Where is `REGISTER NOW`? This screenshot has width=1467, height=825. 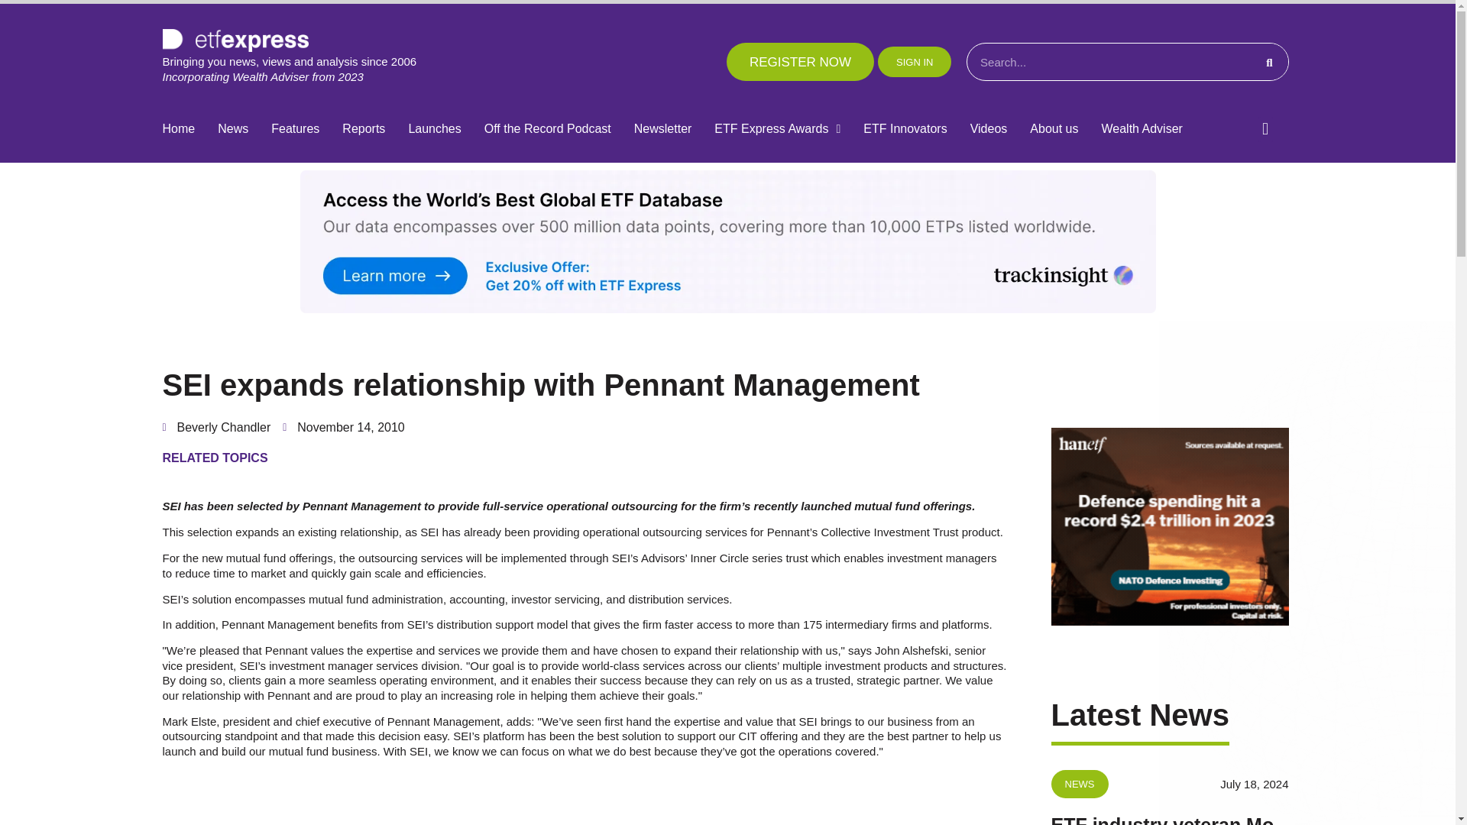
REGISTER NOW is located at coordinates (800, 61).